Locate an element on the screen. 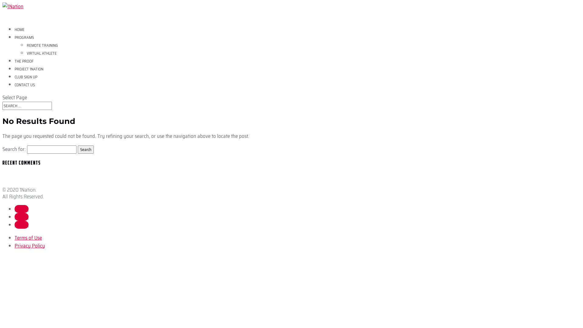 The width and height of the screenshot is (583, 328). Follow is located at coordinates (22, 217).